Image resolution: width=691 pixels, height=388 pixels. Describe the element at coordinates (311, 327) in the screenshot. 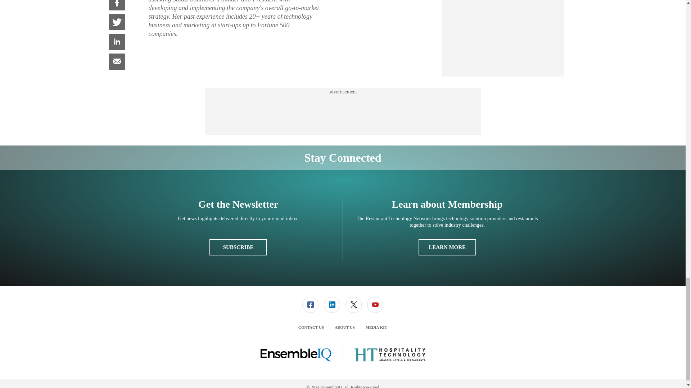

I see `CONTACT US` at that location.